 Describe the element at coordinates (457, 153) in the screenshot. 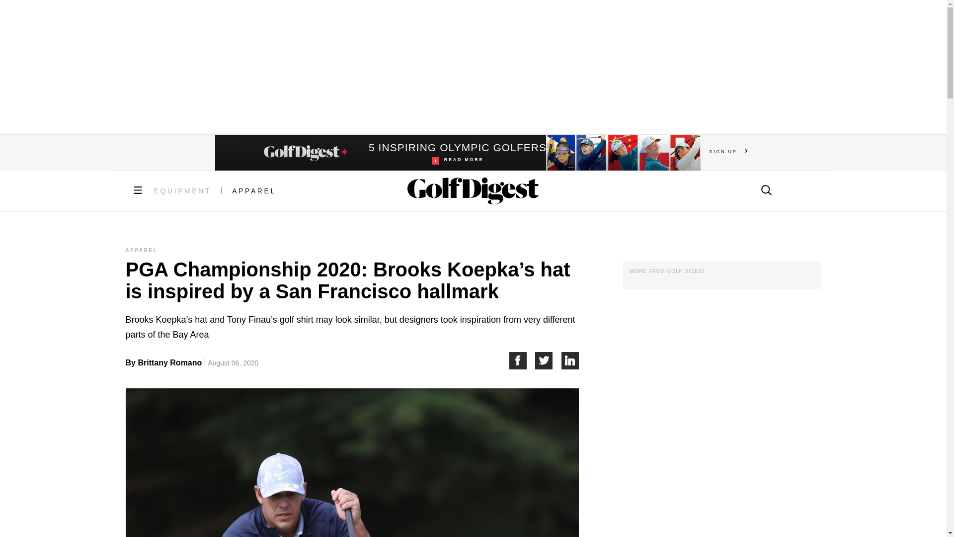

I see `Share on Twitter` at that location.